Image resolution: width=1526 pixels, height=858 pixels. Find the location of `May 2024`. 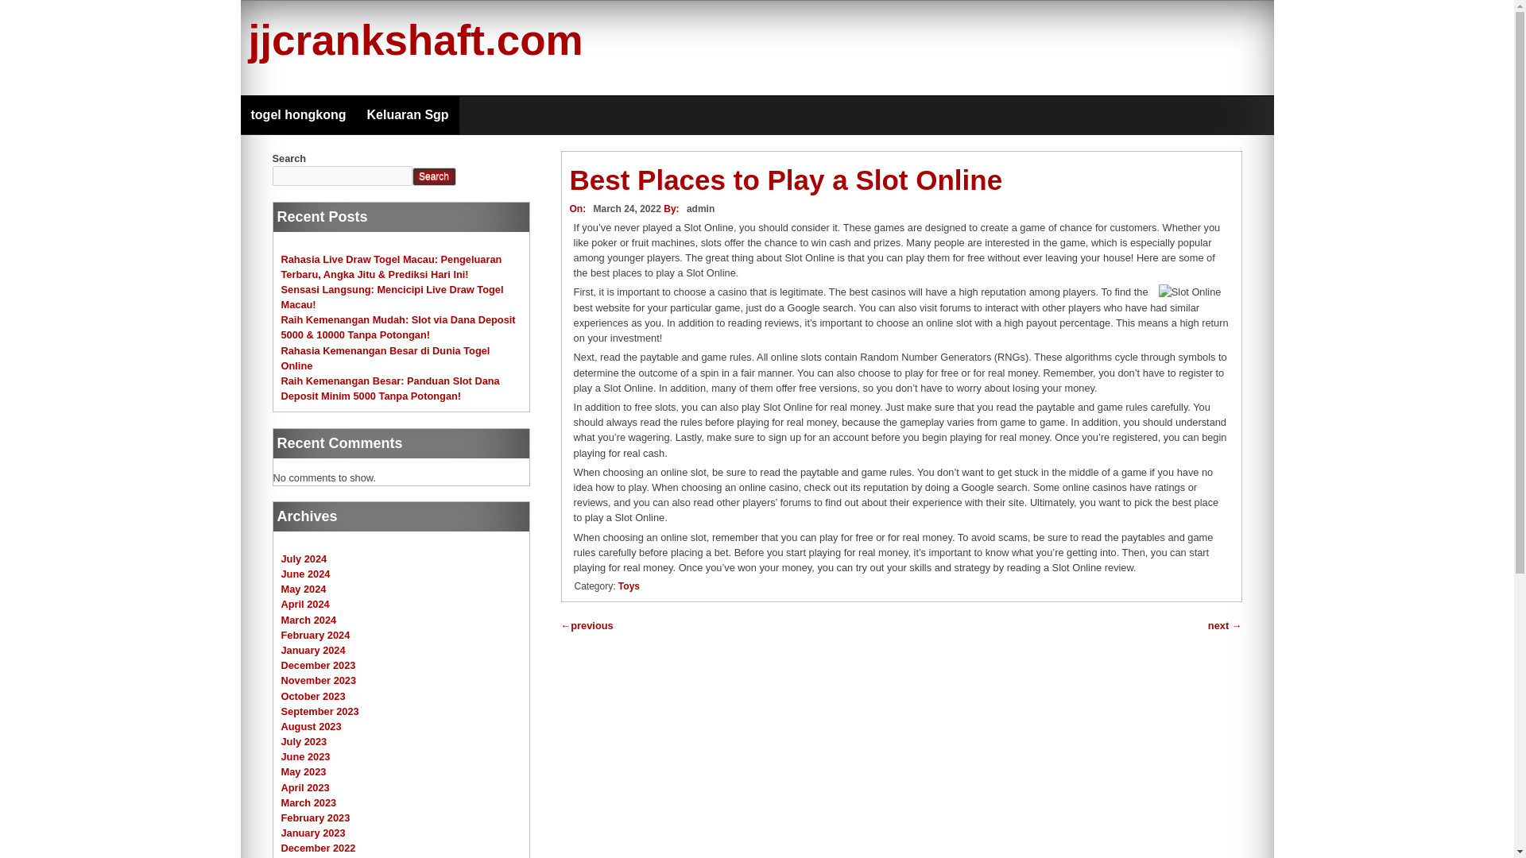

May 2024 is located at coordinates (304, 589).